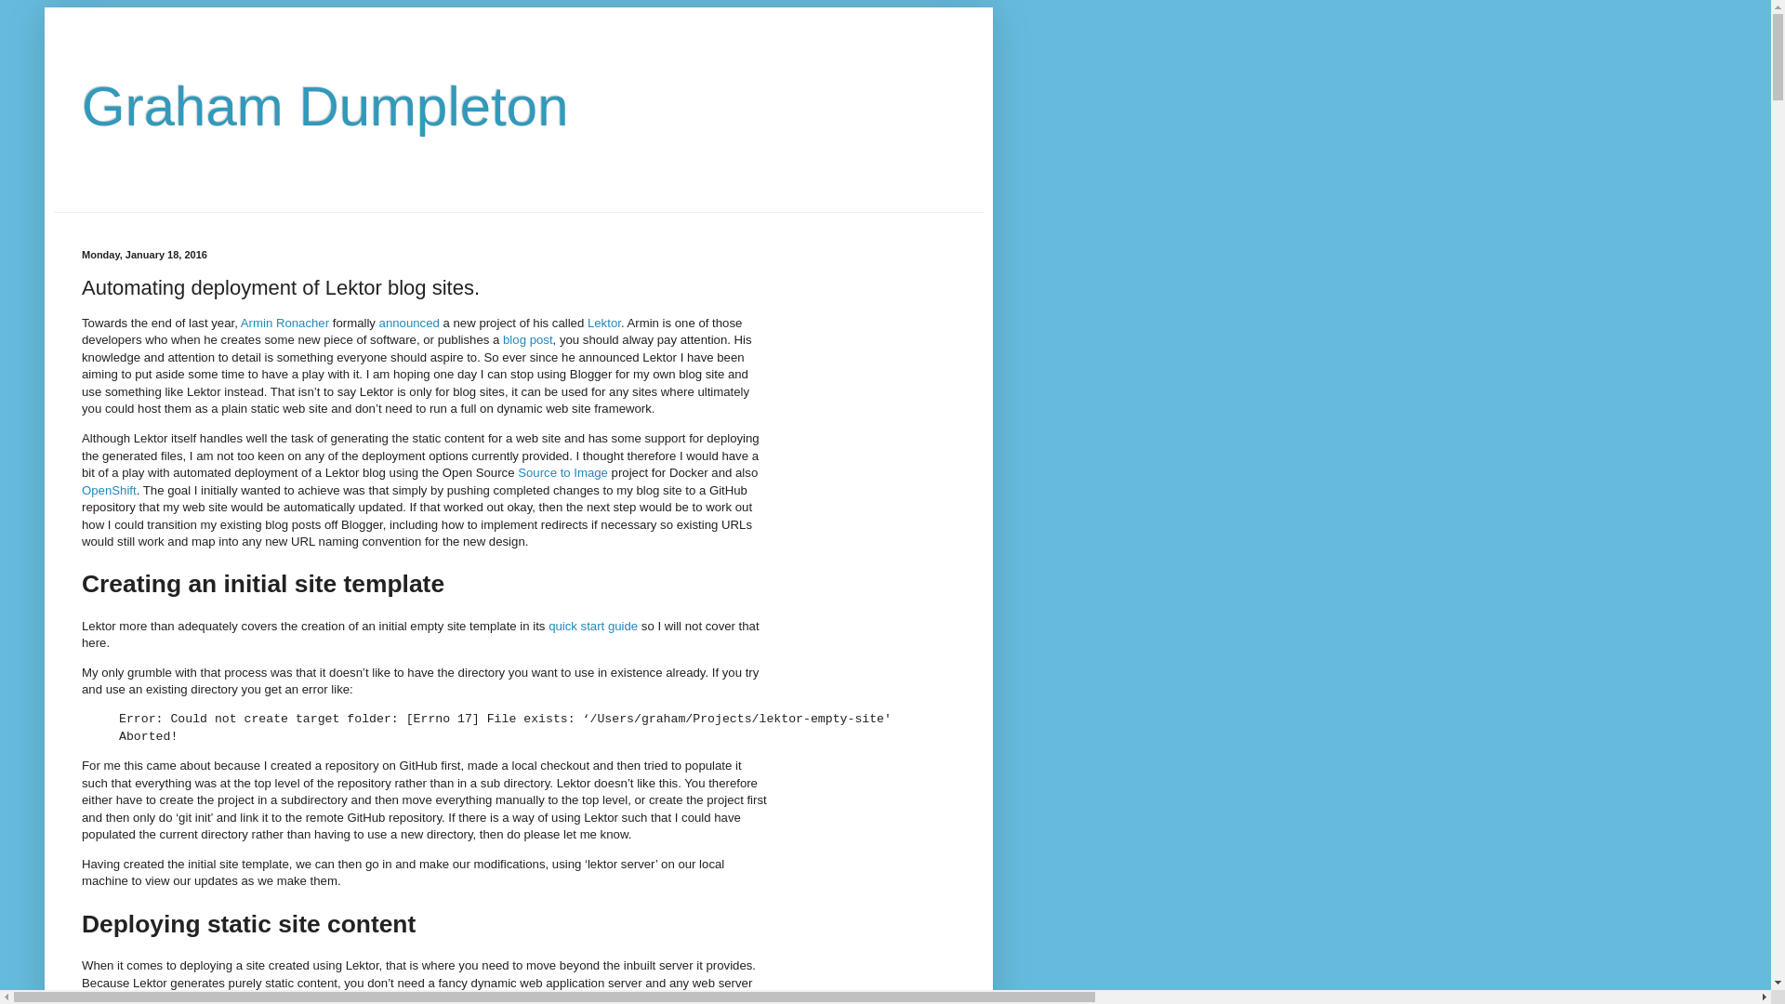 The width and height of the screenshot is (1785, 1004). Describe the element at coordinates (409, 324) in the screenshot. I see `announced` at that location.